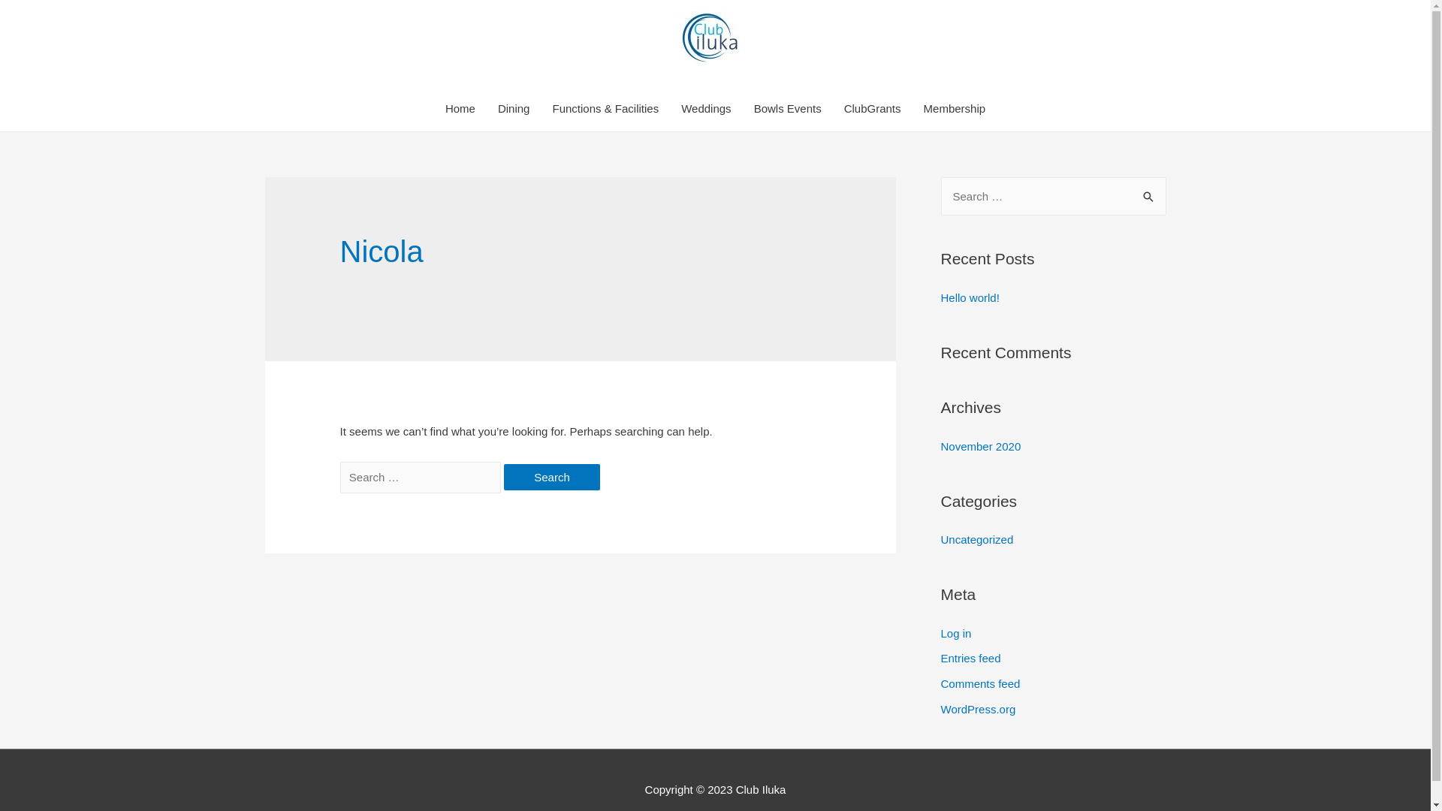 This screenshot has height=811, width=1442. What do you see at coordinates (460, 109) in the screenshot?
I see `Home` at bounding box center [460, 109].